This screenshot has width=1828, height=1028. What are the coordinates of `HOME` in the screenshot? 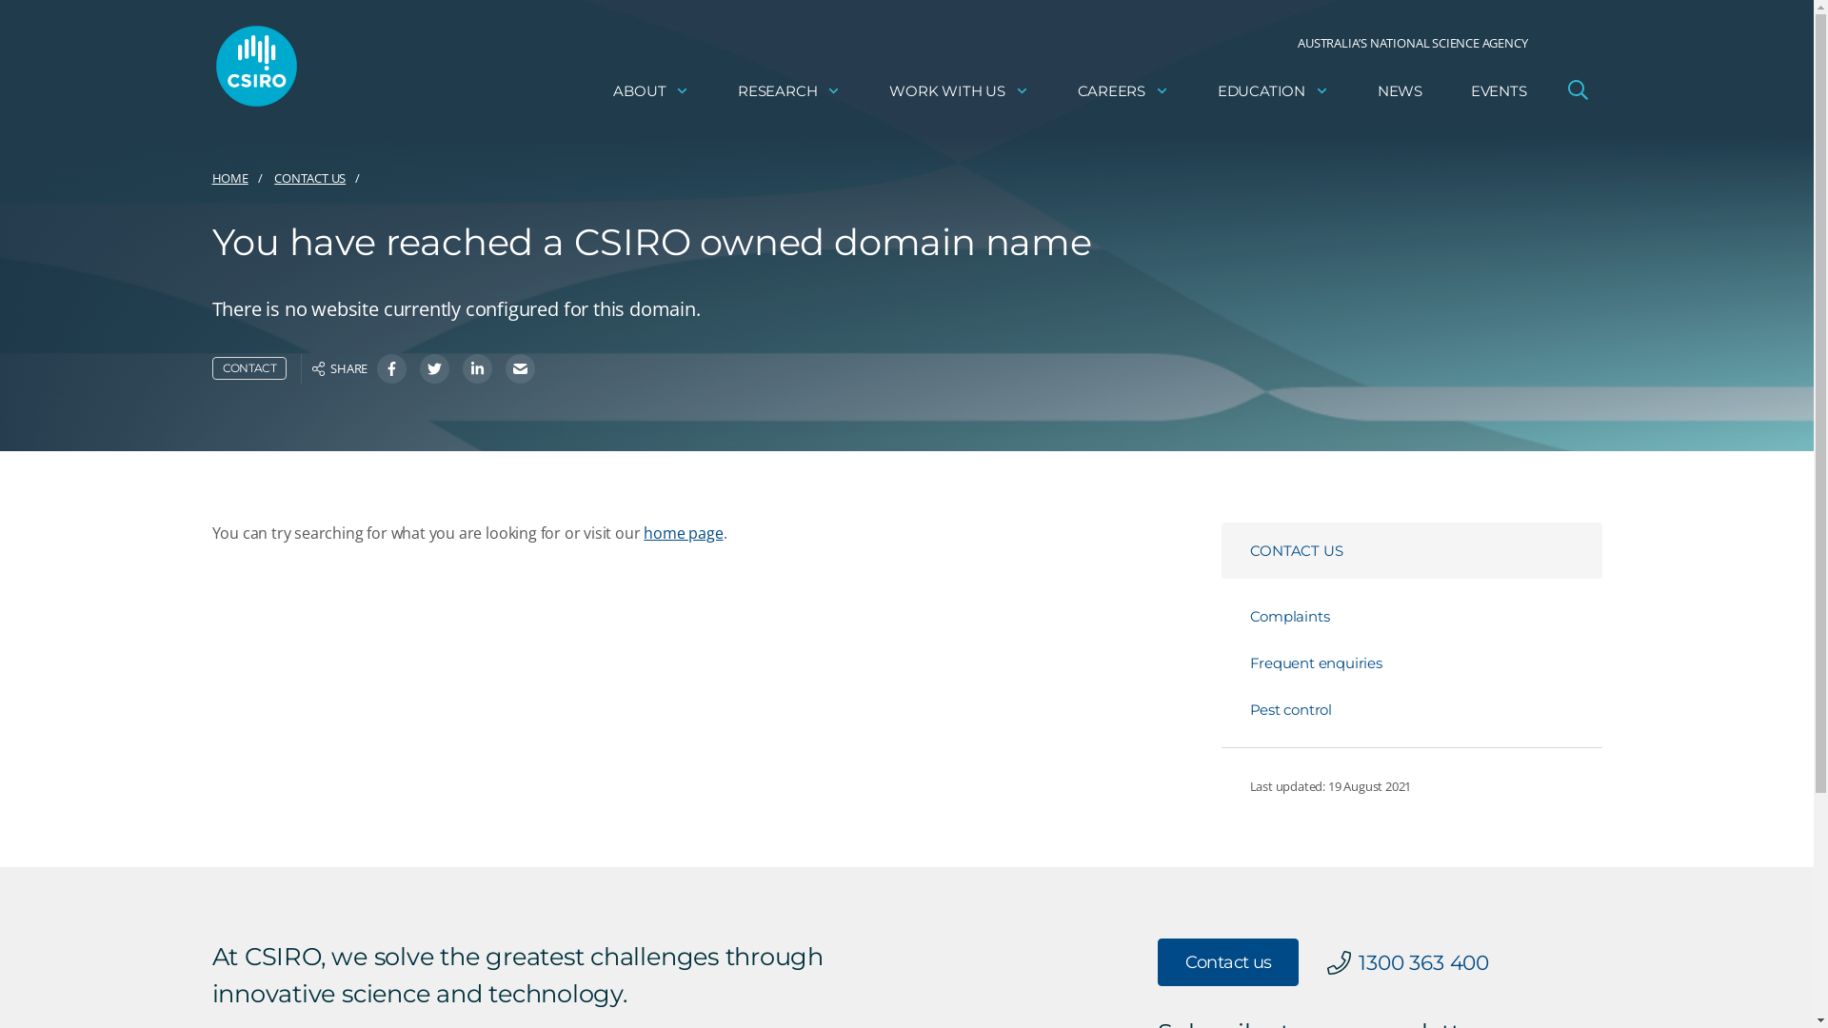 It's located at (229, 179).